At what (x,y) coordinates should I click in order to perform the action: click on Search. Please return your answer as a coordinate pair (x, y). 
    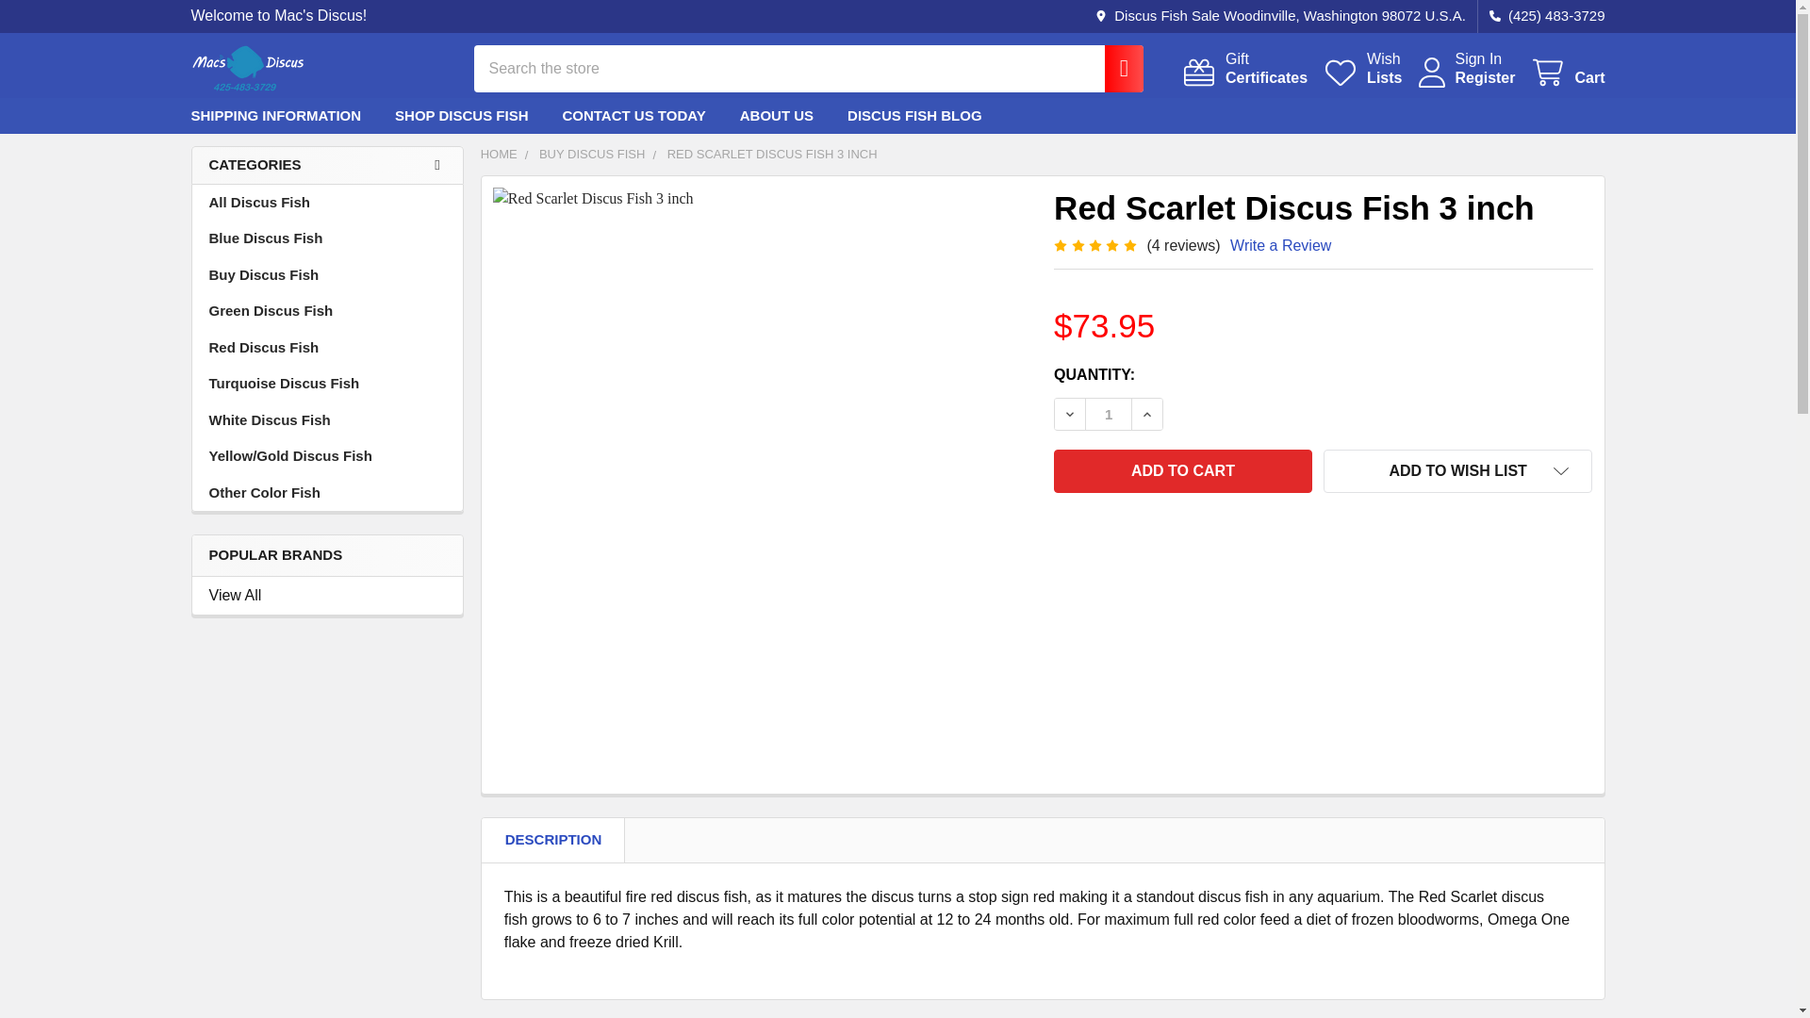
    Looking at the image, I should click on (1114, 68).